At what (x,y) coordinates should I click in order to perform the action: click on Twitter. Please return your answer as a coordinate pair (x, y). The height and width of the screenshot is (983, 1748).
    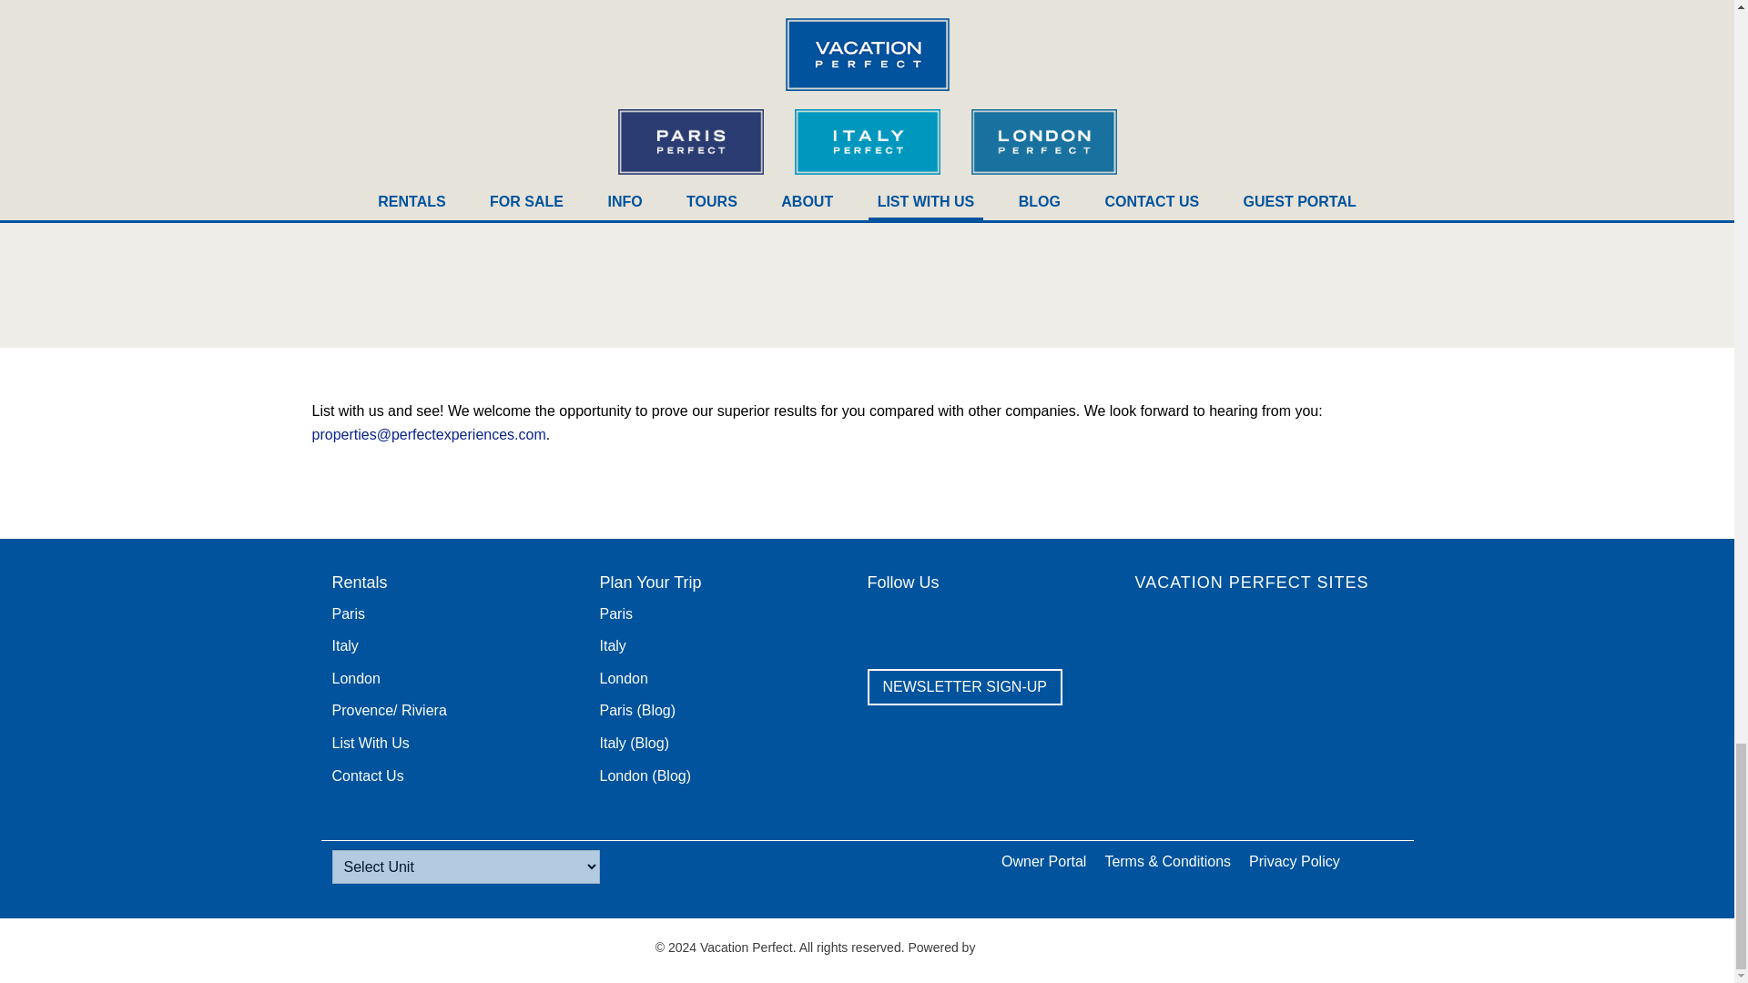
    Looking at the image, I should click on (934, 623).